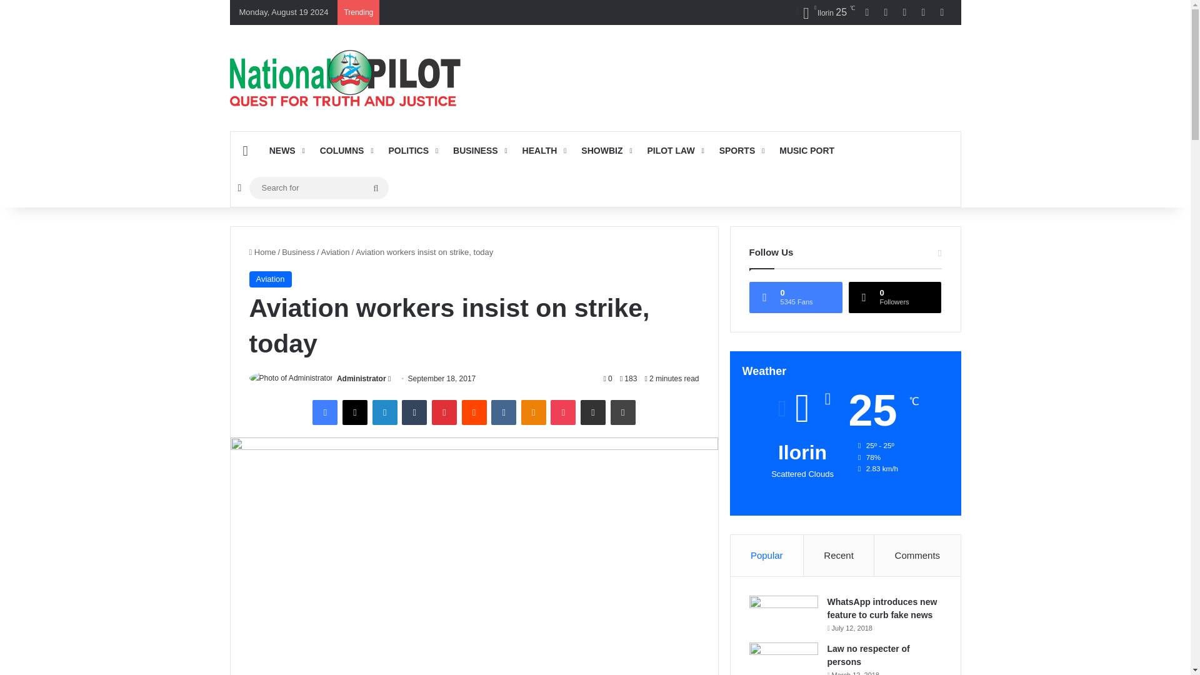 Image resolution: width=1200 pixels, height=675 pixels. I want to click on LinkedIn, so click(384, 412).